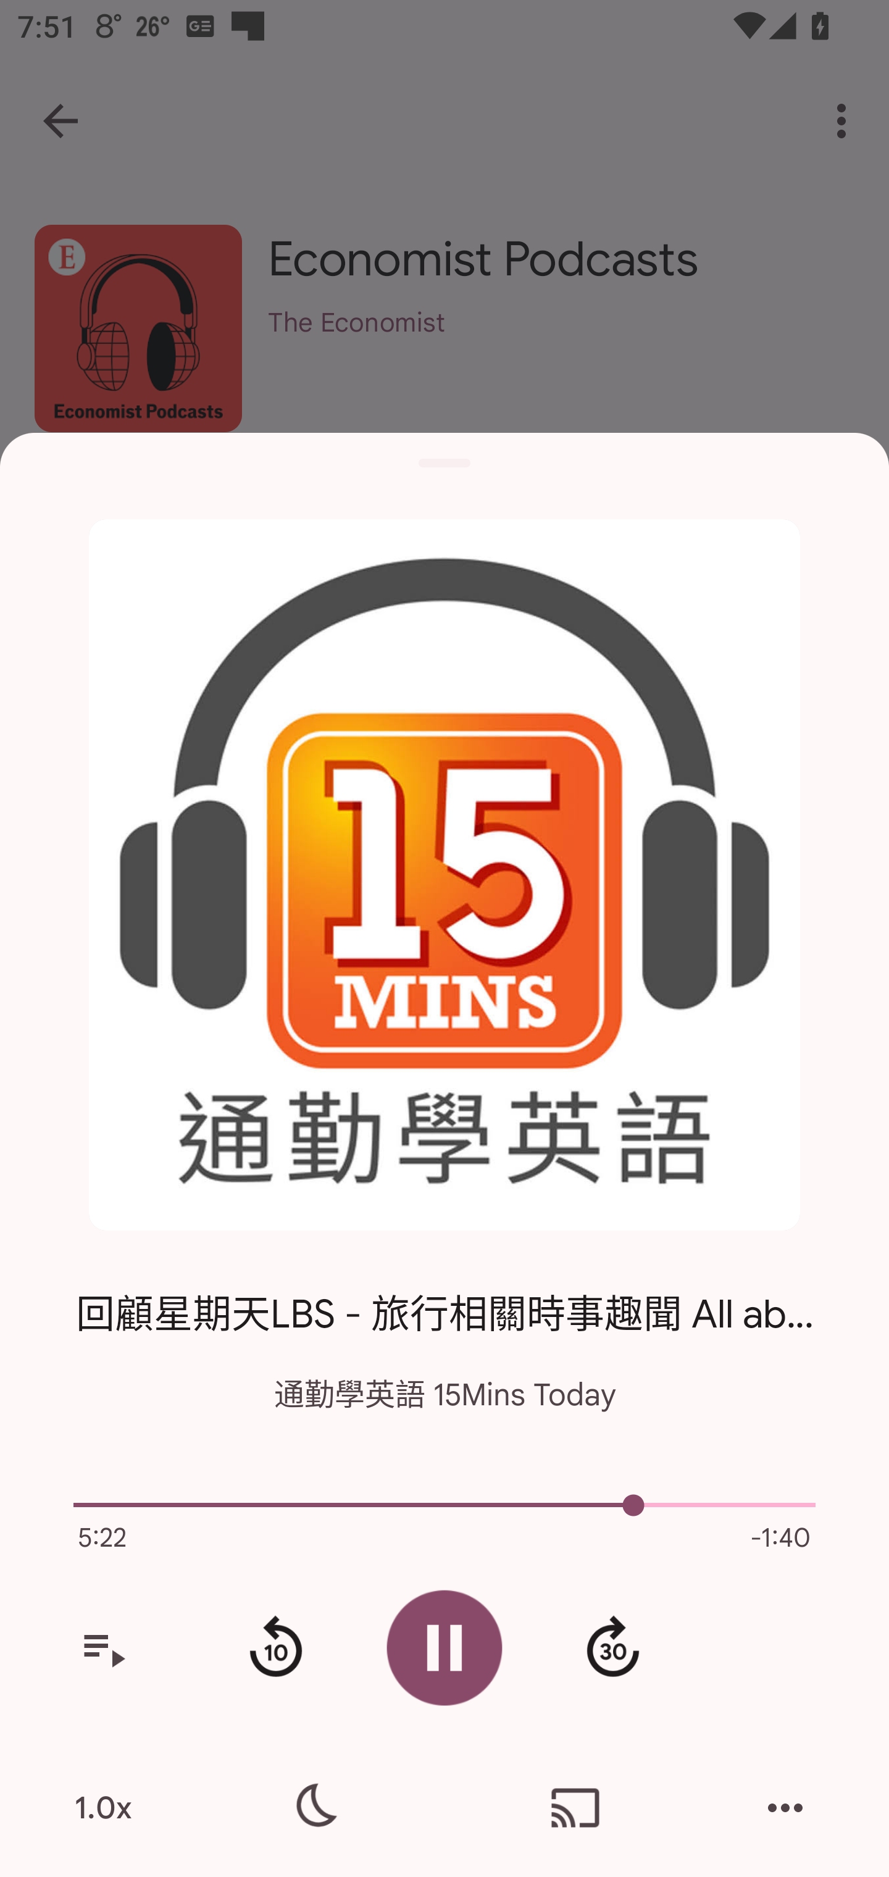 Image resolution: width=889 pixels, height=1877 pixels. Describe the element at coordinates (275, 1648) in the screenshot. I see `Rewind 10 seconds` at that location.